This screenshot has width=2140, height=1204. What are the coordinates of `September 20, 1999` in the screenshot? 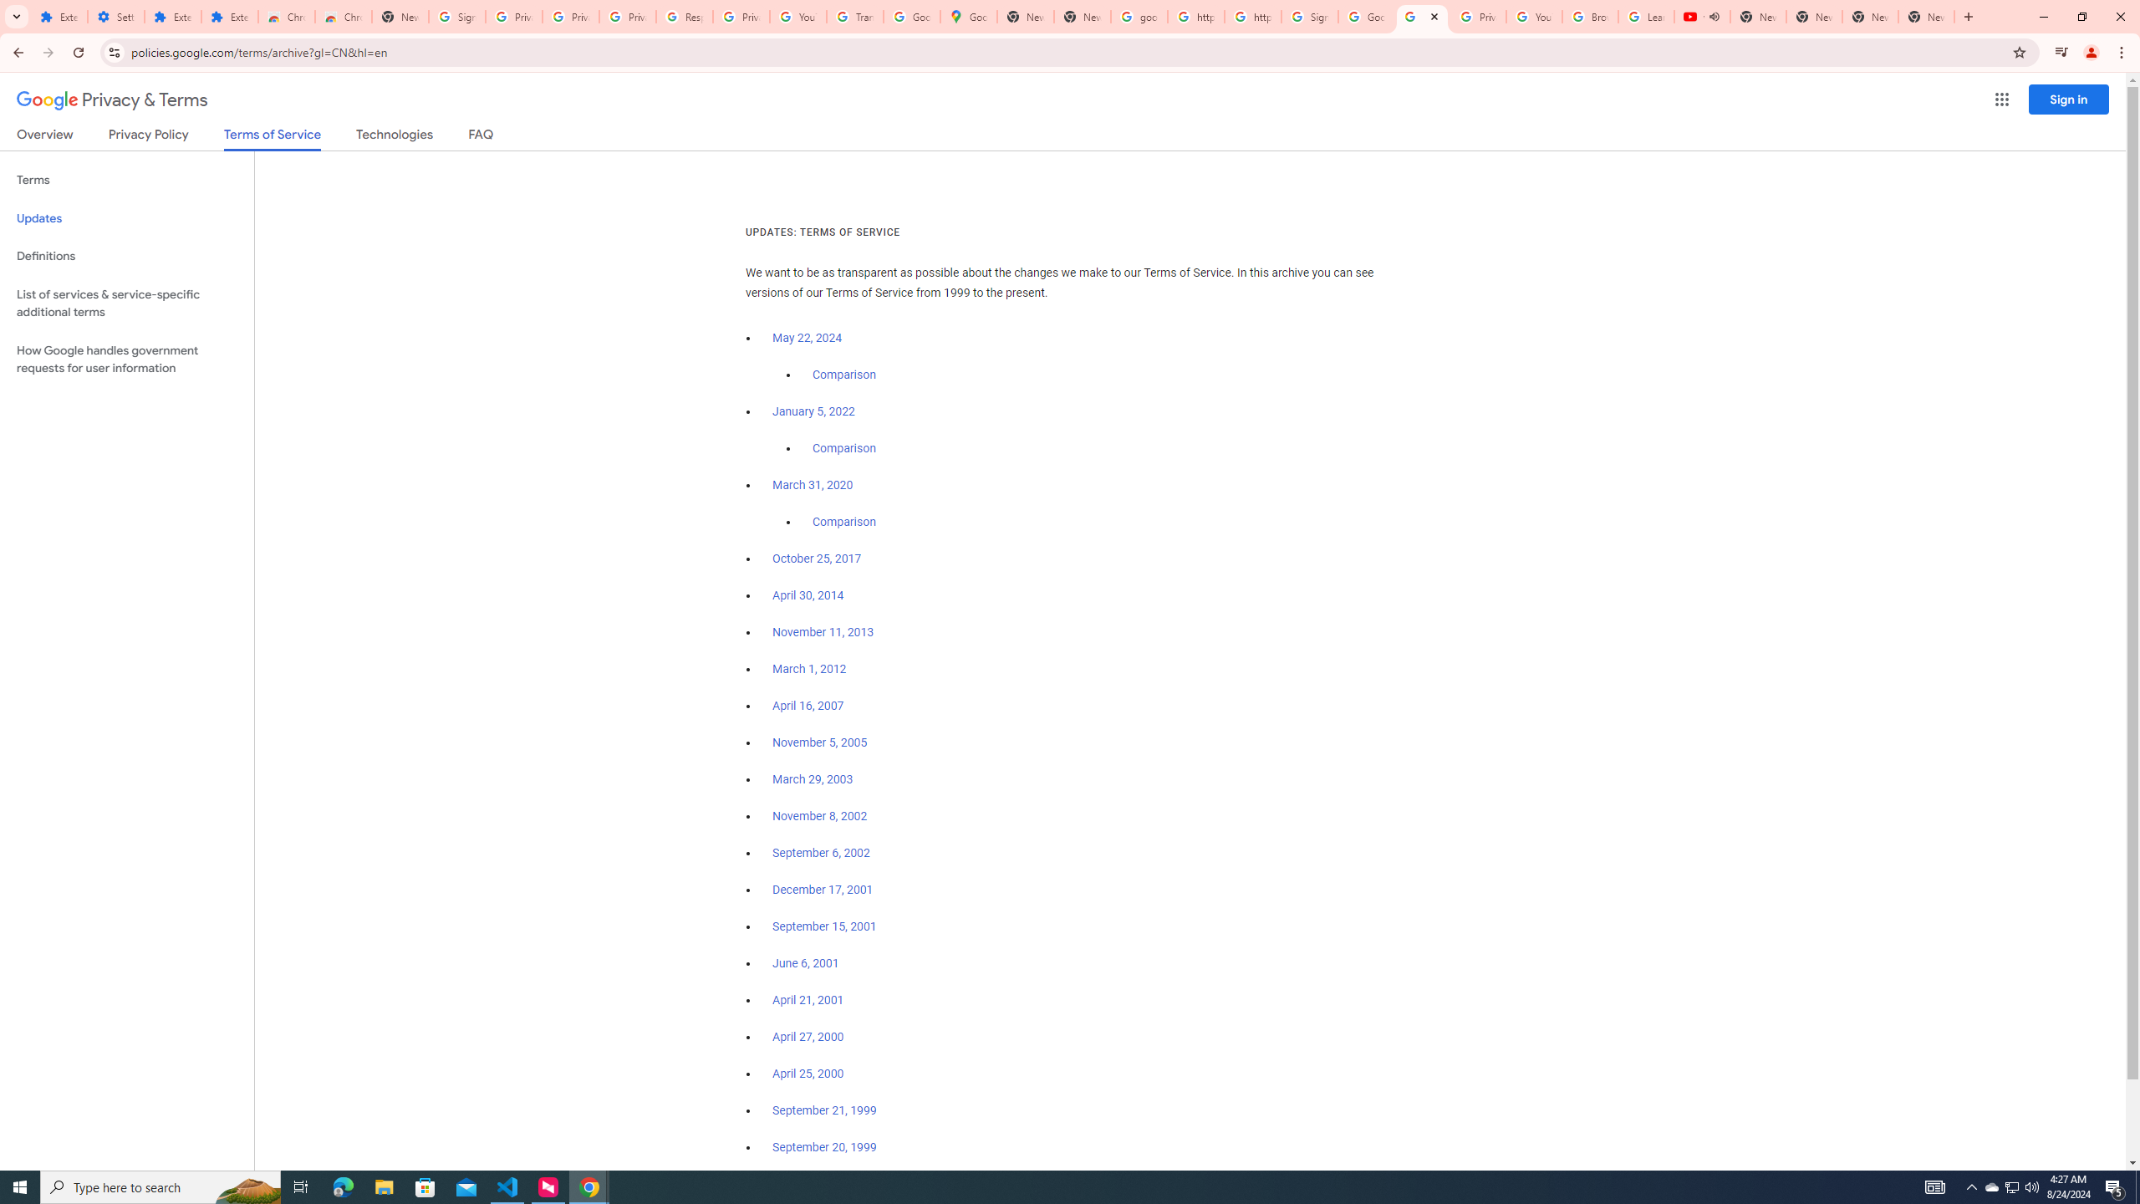 It's located at (824, 1147).